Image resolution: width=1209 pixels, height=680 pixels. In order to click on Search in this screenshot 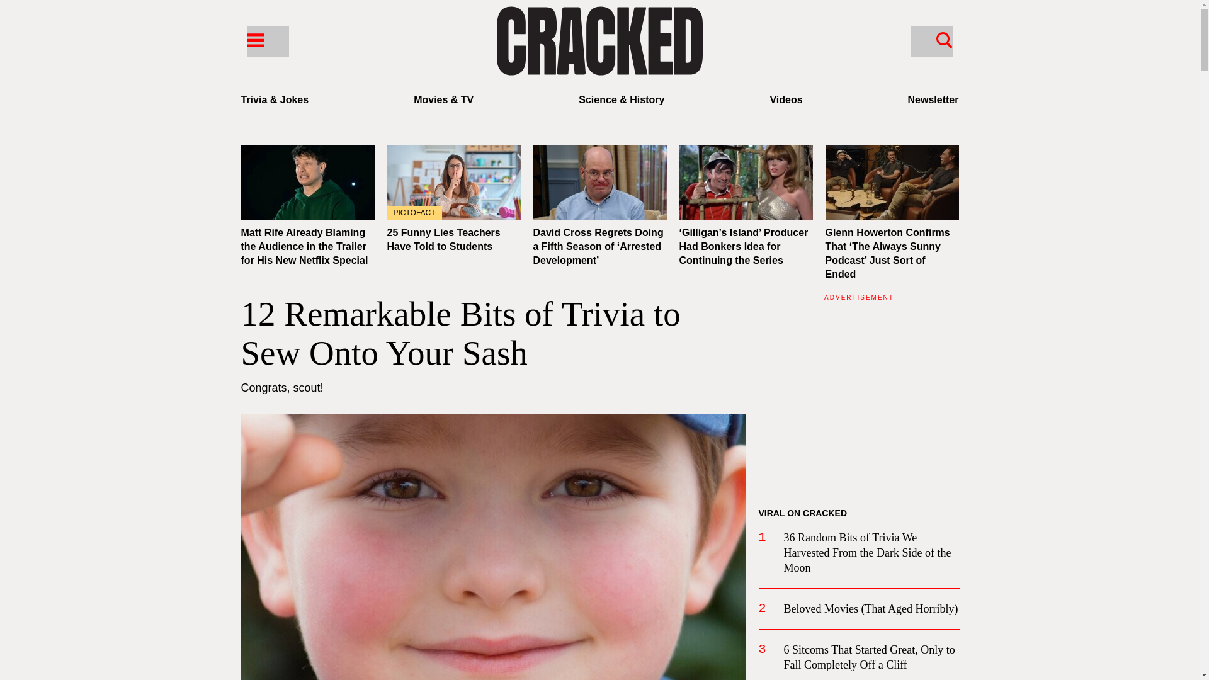, I will do `click(944, 39)`.